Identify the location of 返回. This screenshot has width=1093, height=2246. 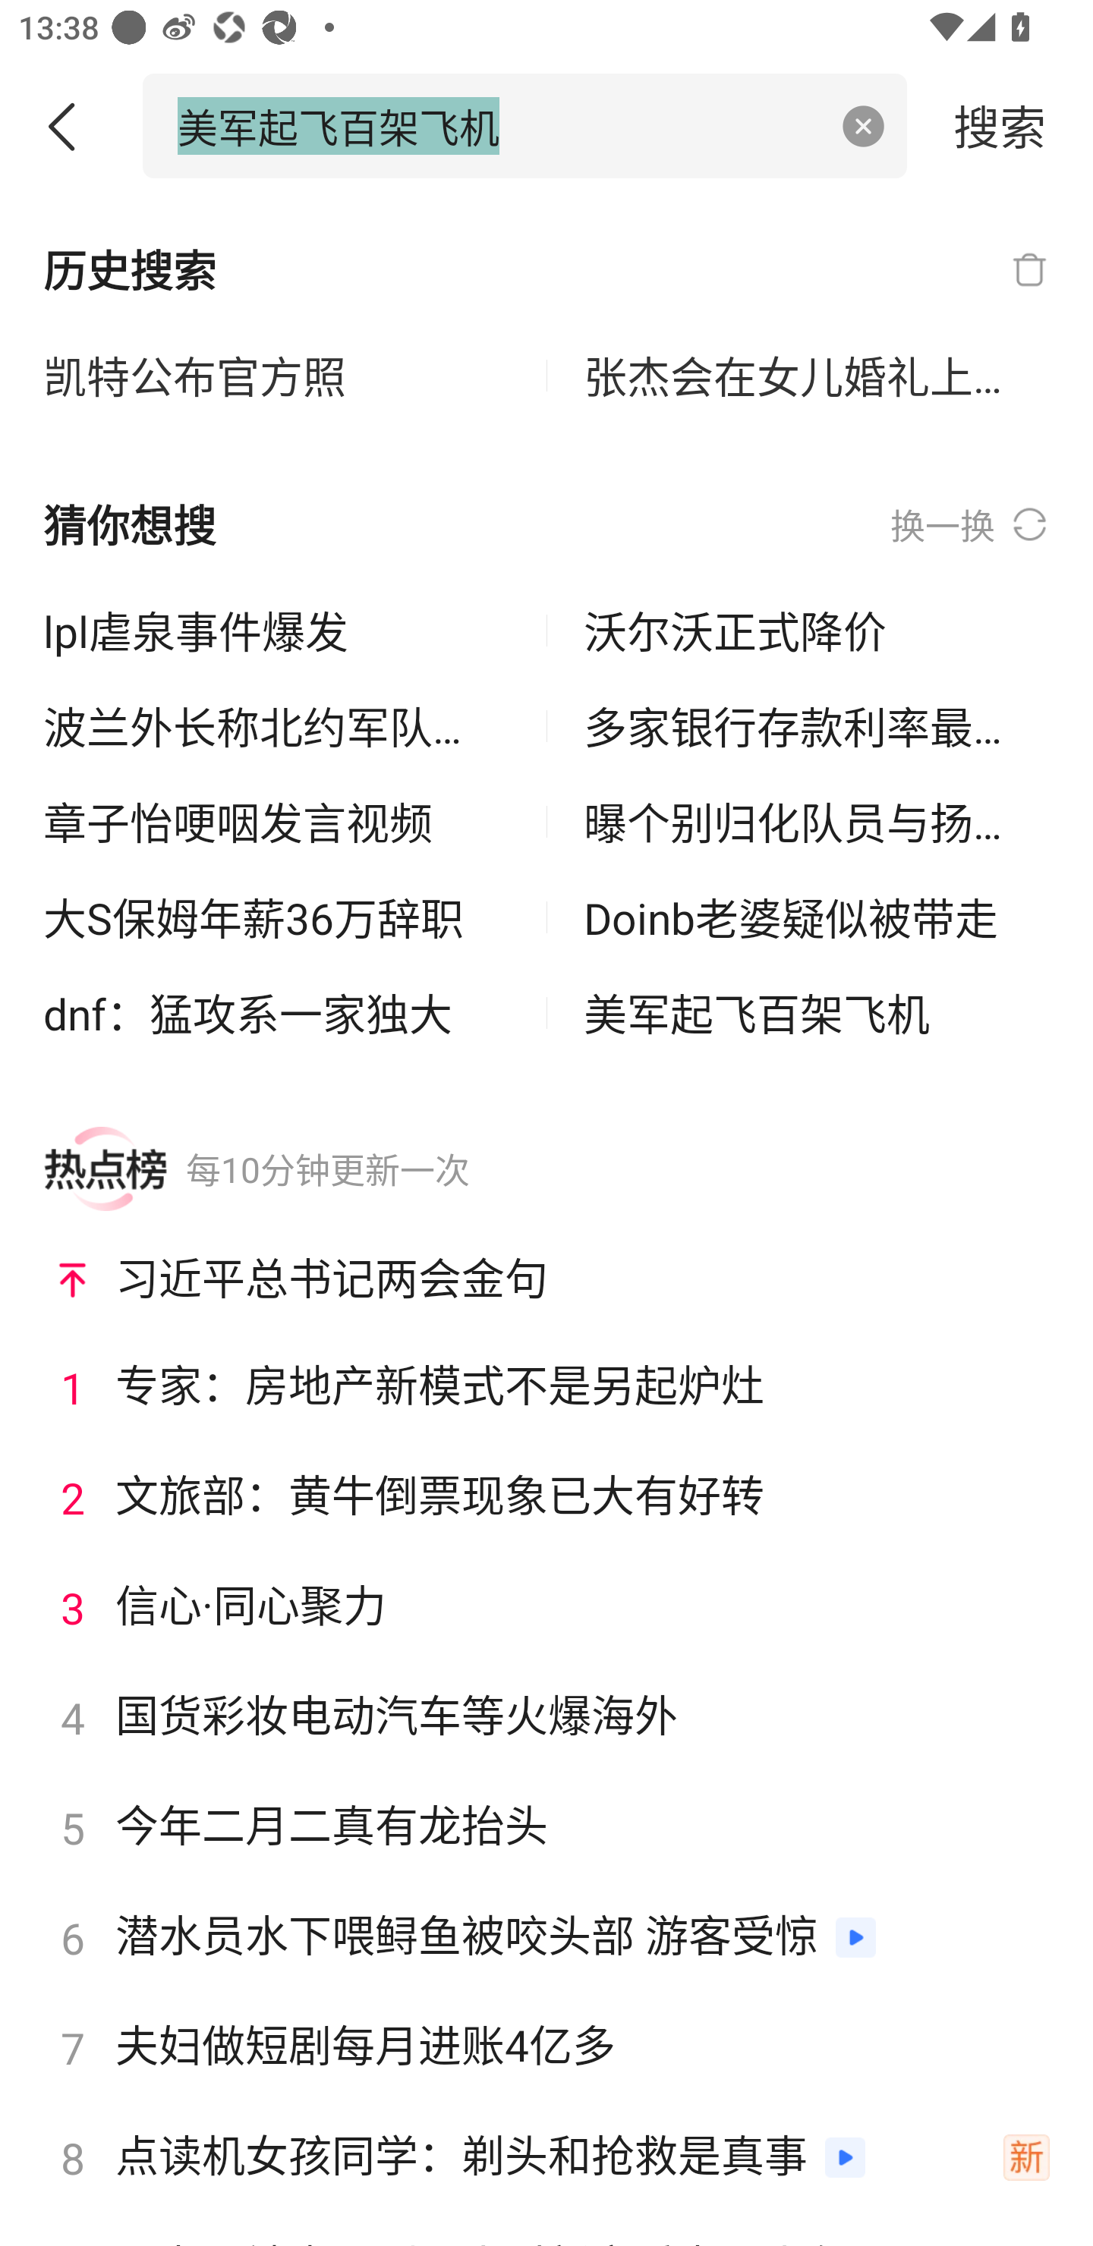
(71, 126).